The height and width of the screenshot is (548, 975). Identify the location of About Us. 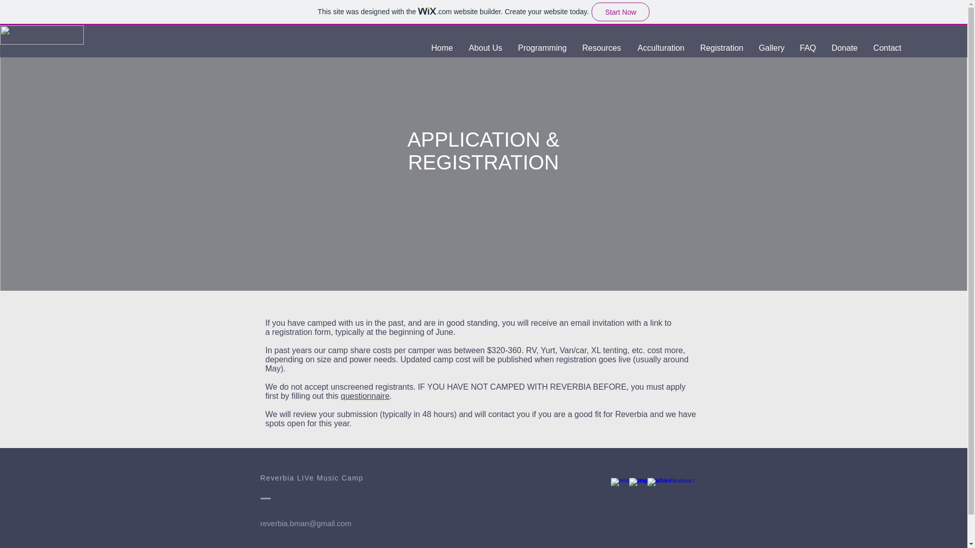
(485, 48).